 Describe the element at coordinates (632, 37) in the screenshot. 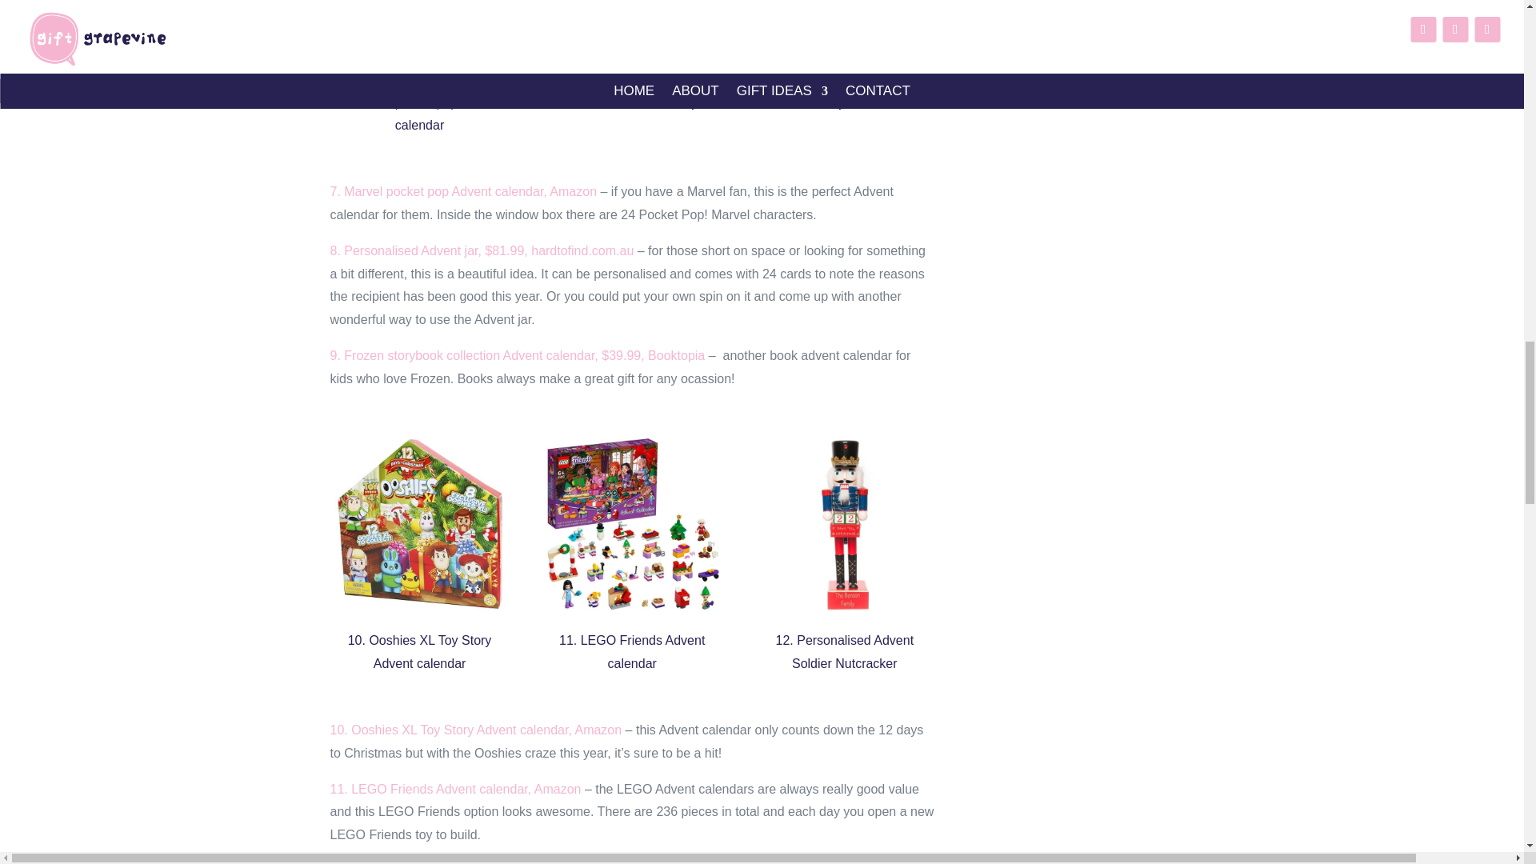

I see `personalised-advent-jar` at that location.